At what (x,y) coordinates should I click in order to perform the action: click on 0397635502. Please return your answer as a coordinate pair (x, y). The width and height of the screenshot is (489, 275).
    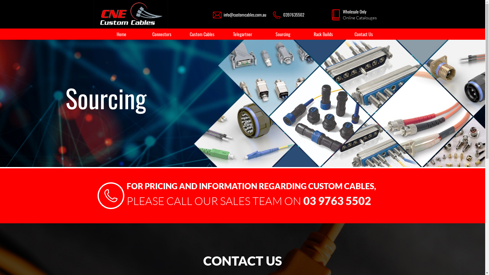
    Looking at the image, I should click on (294, 15).